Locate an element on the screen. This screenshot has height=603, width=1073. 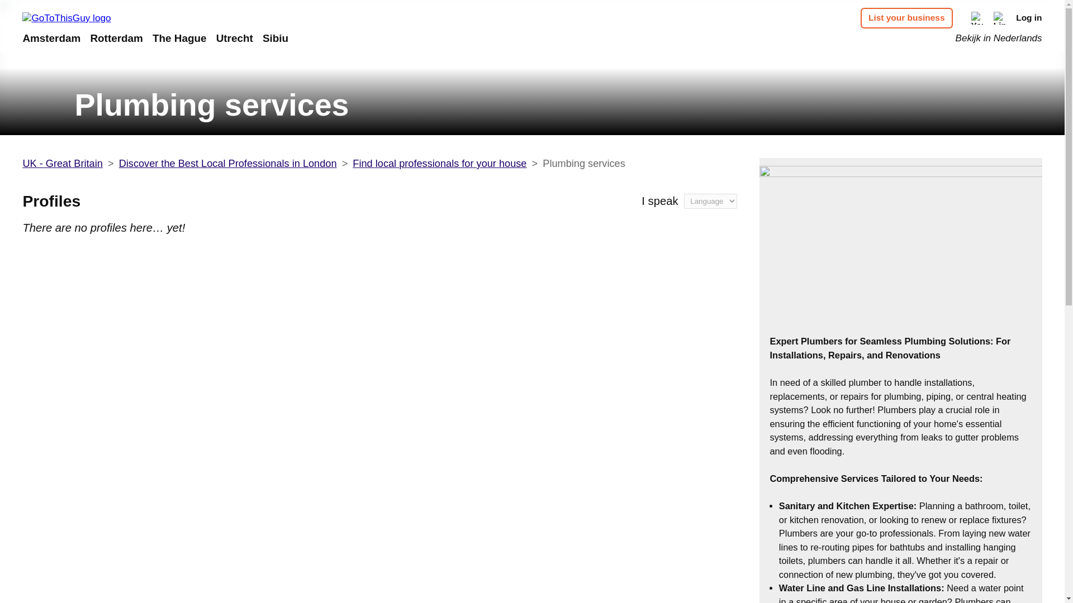
Discover the Best Local Professionals in London is located at coordinates (228, 163).